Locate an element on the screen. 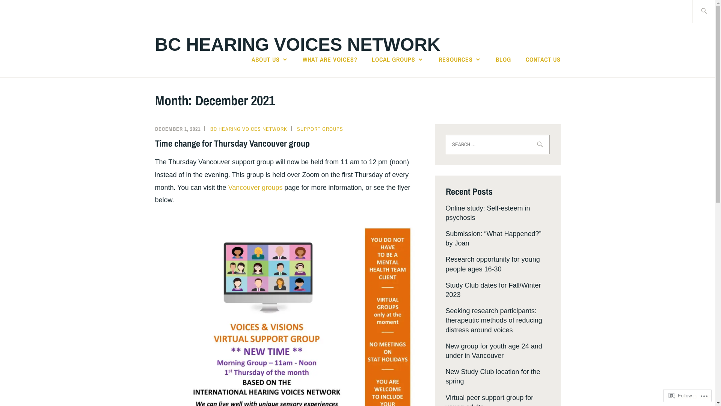 The image size is (721, 406). Follow is located at coordinates (680, 395).